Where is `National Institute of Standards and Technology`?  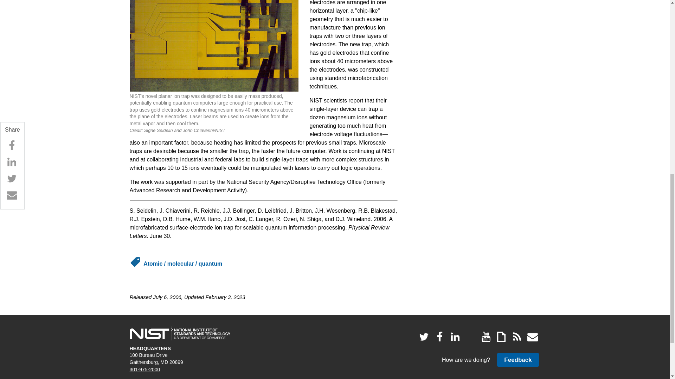 National Institute of Standards and Technology is located at coordinates (180, 333).